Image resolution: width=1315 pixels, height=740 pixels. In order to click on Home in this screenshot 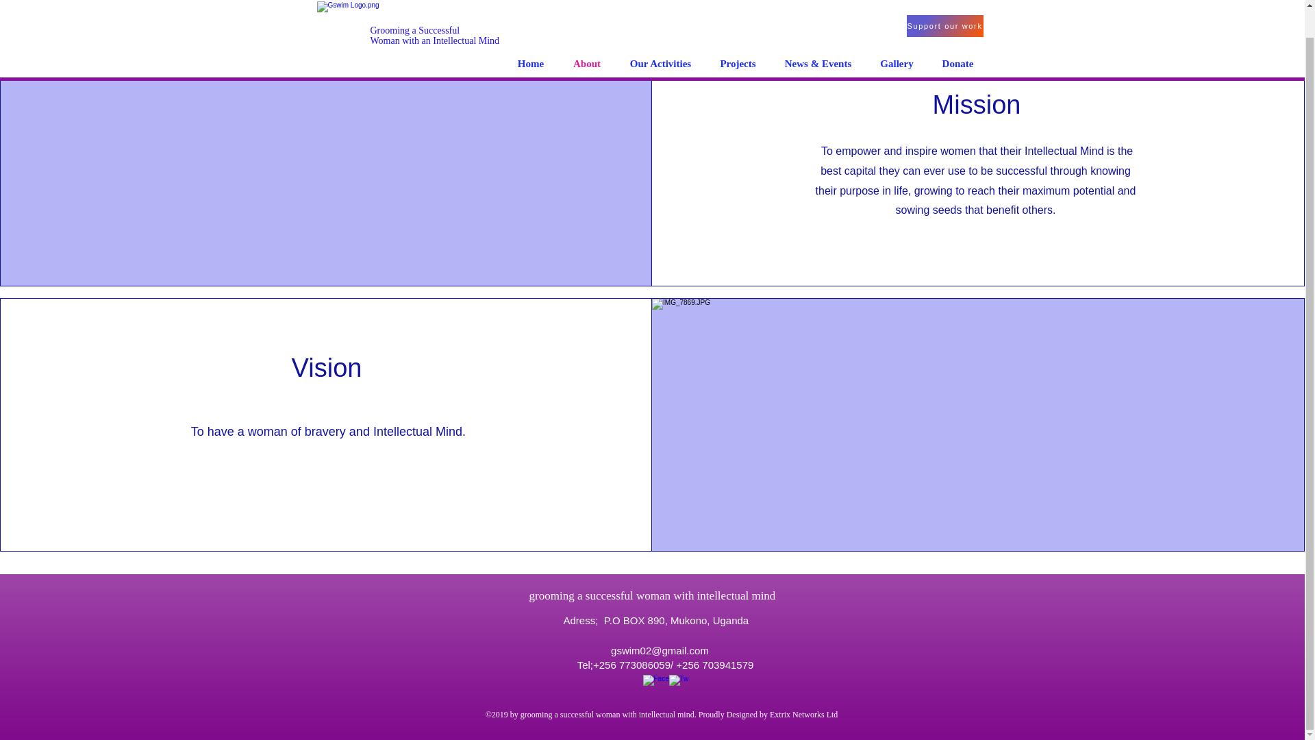, I will do `click(945, 3)`.